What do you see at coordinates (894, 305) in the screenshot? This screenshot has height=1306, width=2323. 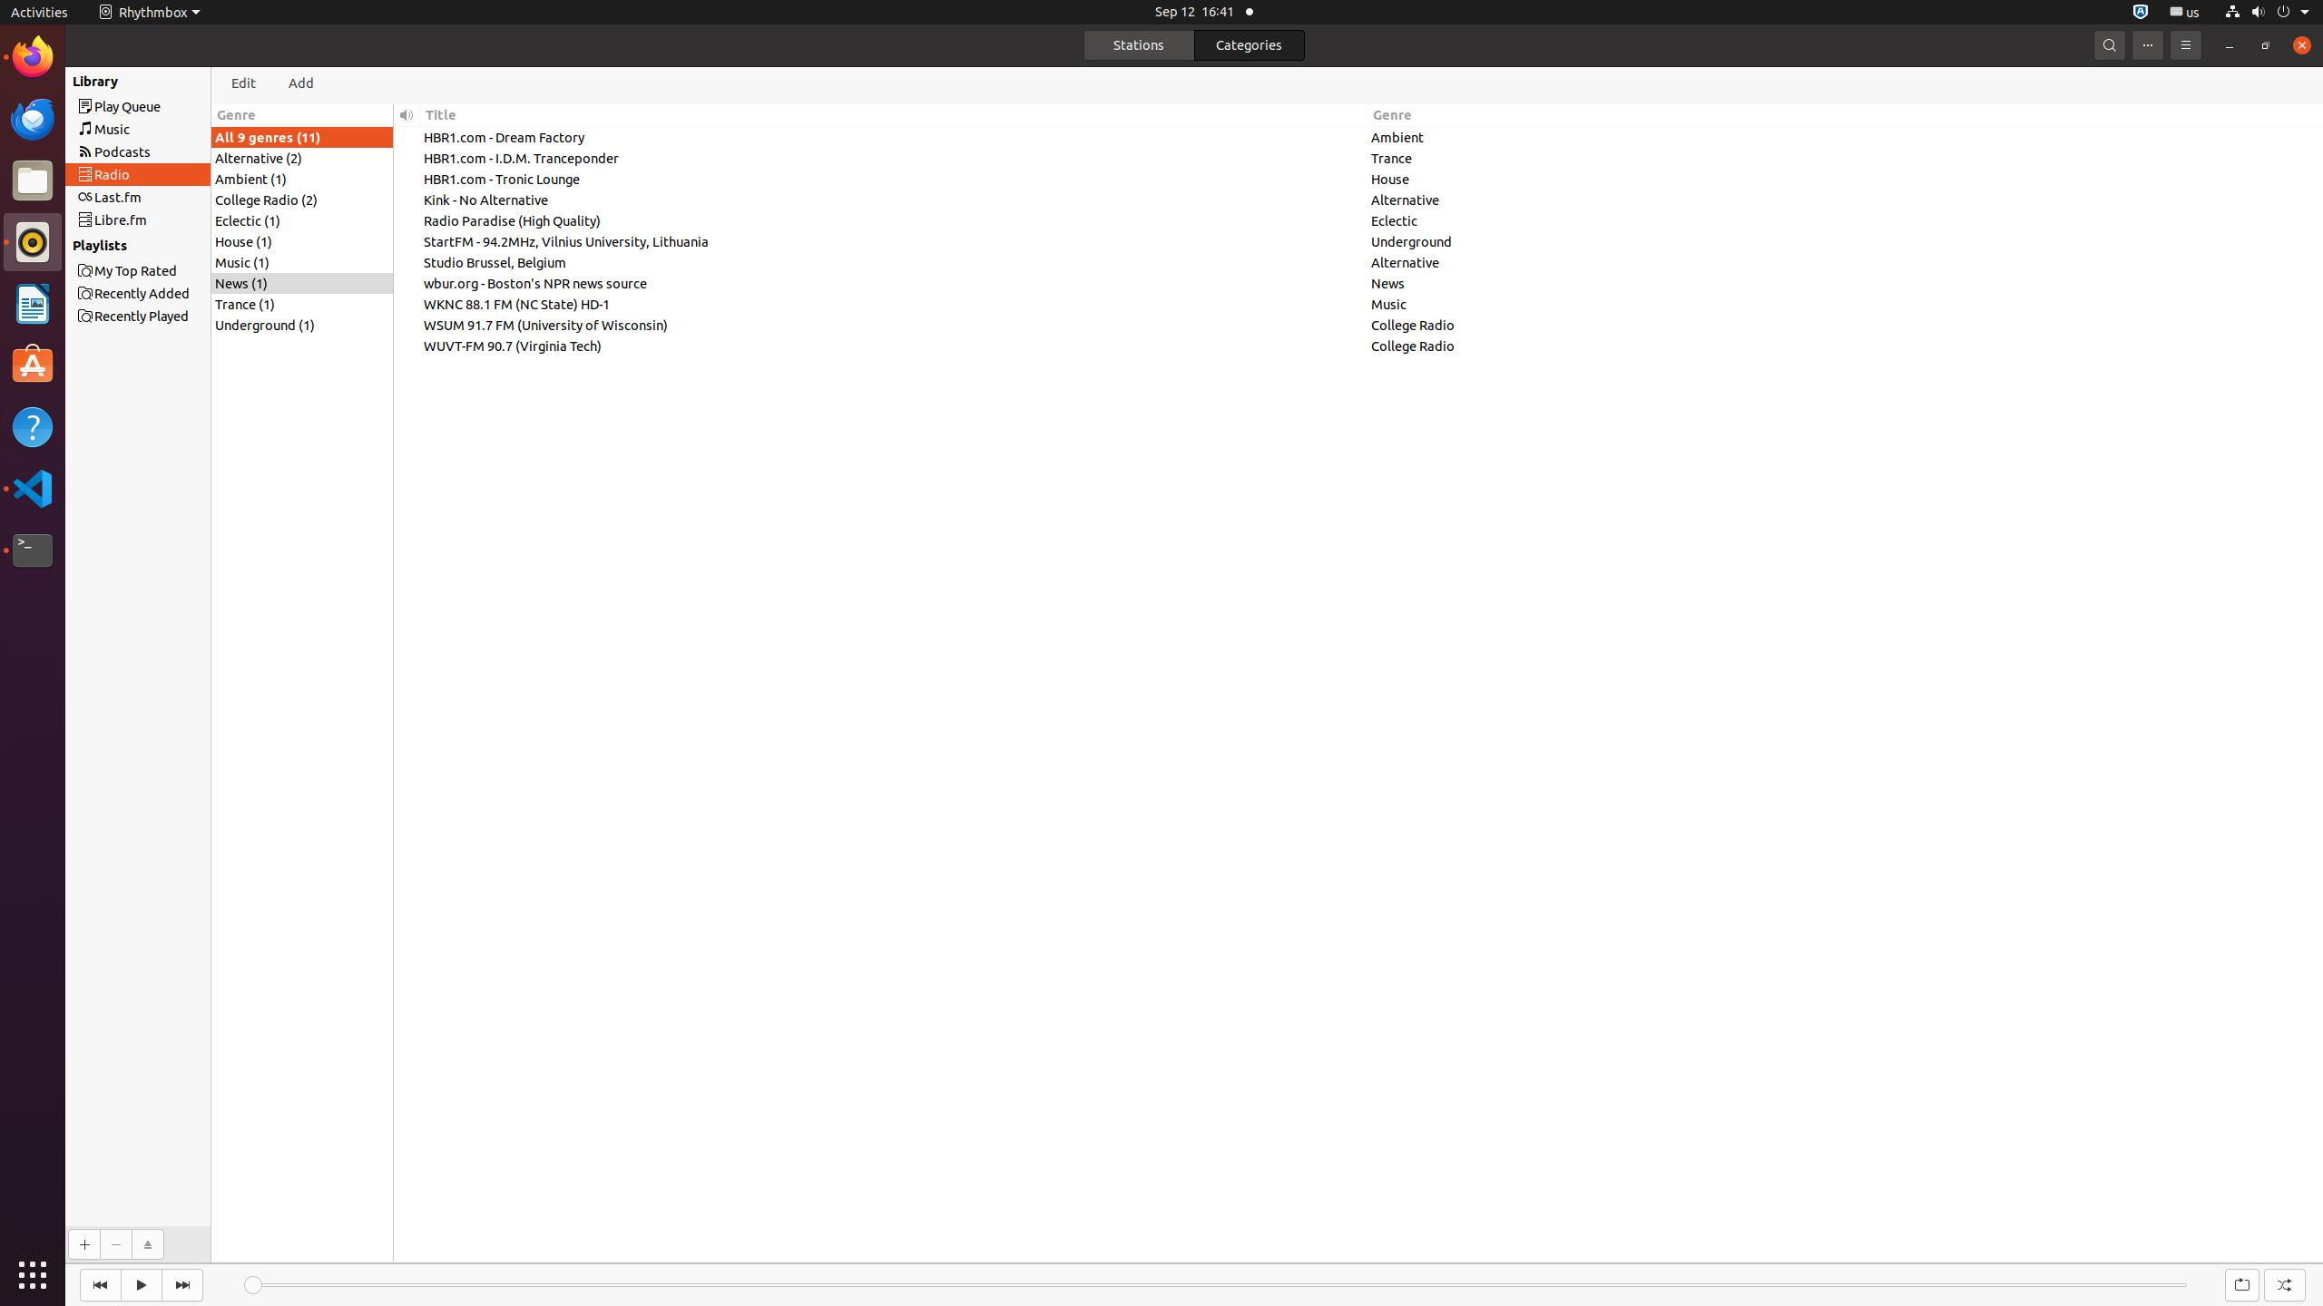 I see `WKNC 88.1 FM (NC State) HD-1` at bounding box center [894, 305].